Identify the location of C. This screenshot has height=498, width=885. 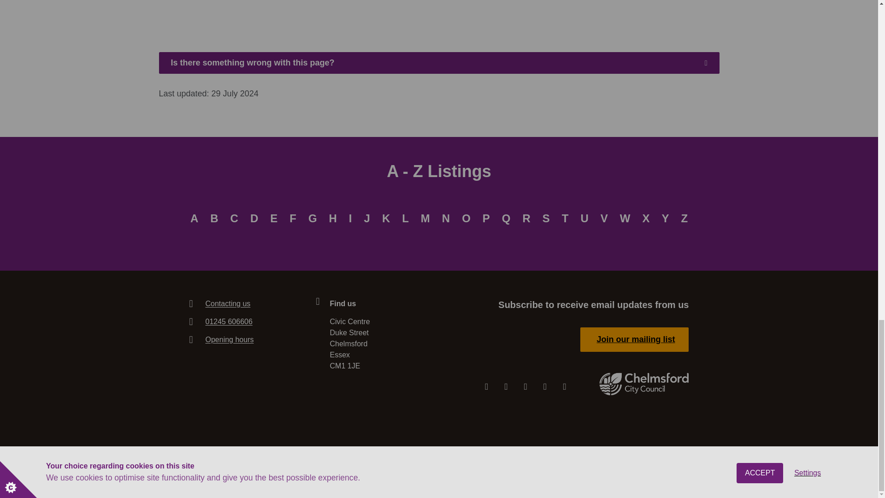
(234, 219).